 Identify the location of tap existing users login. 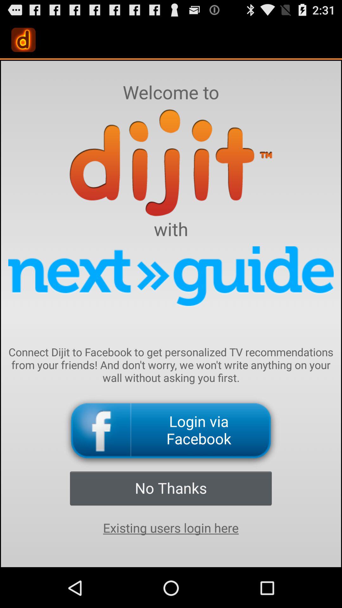
(171, 528).